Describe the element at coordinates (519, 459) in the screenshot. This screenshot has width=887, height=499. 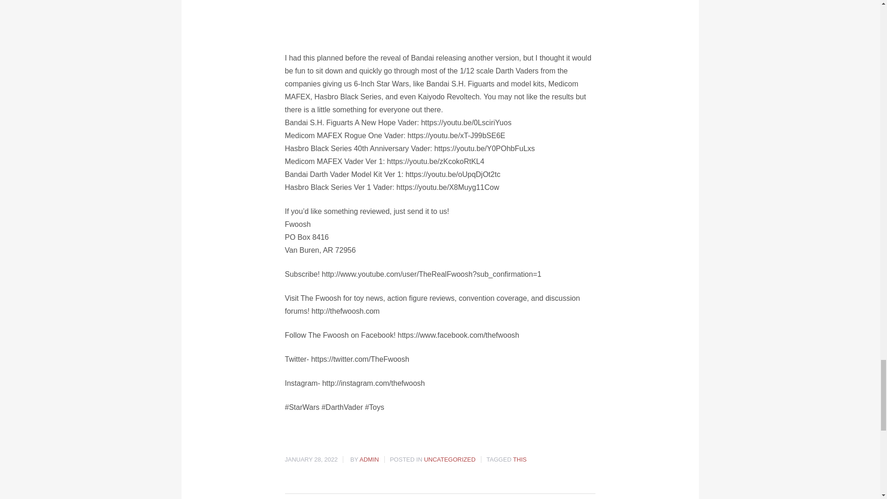
I see `THIS` at that location.